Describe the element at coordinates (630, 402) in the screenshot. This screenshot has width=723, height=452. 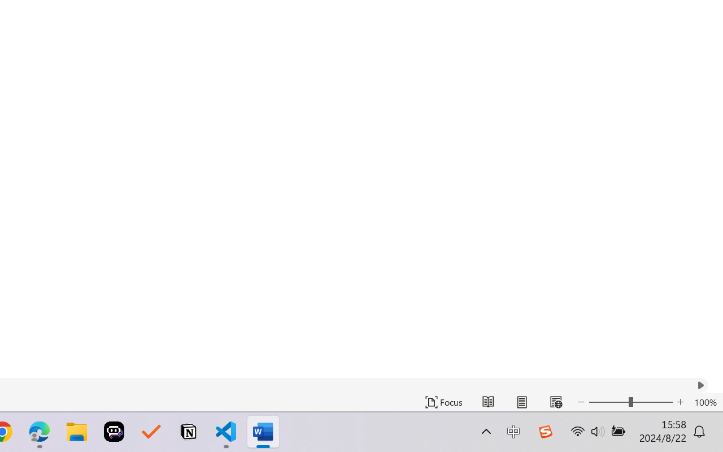
I see `Zoom` at that location.